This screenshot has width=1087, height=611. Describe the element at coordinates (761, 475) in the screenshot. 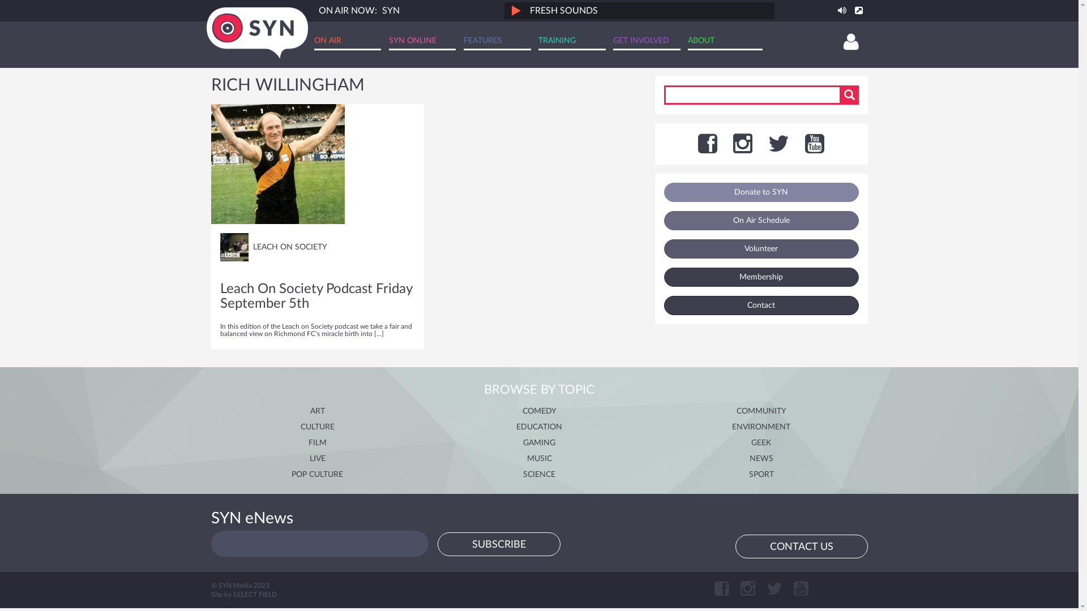

I see `SPORT` at that location.